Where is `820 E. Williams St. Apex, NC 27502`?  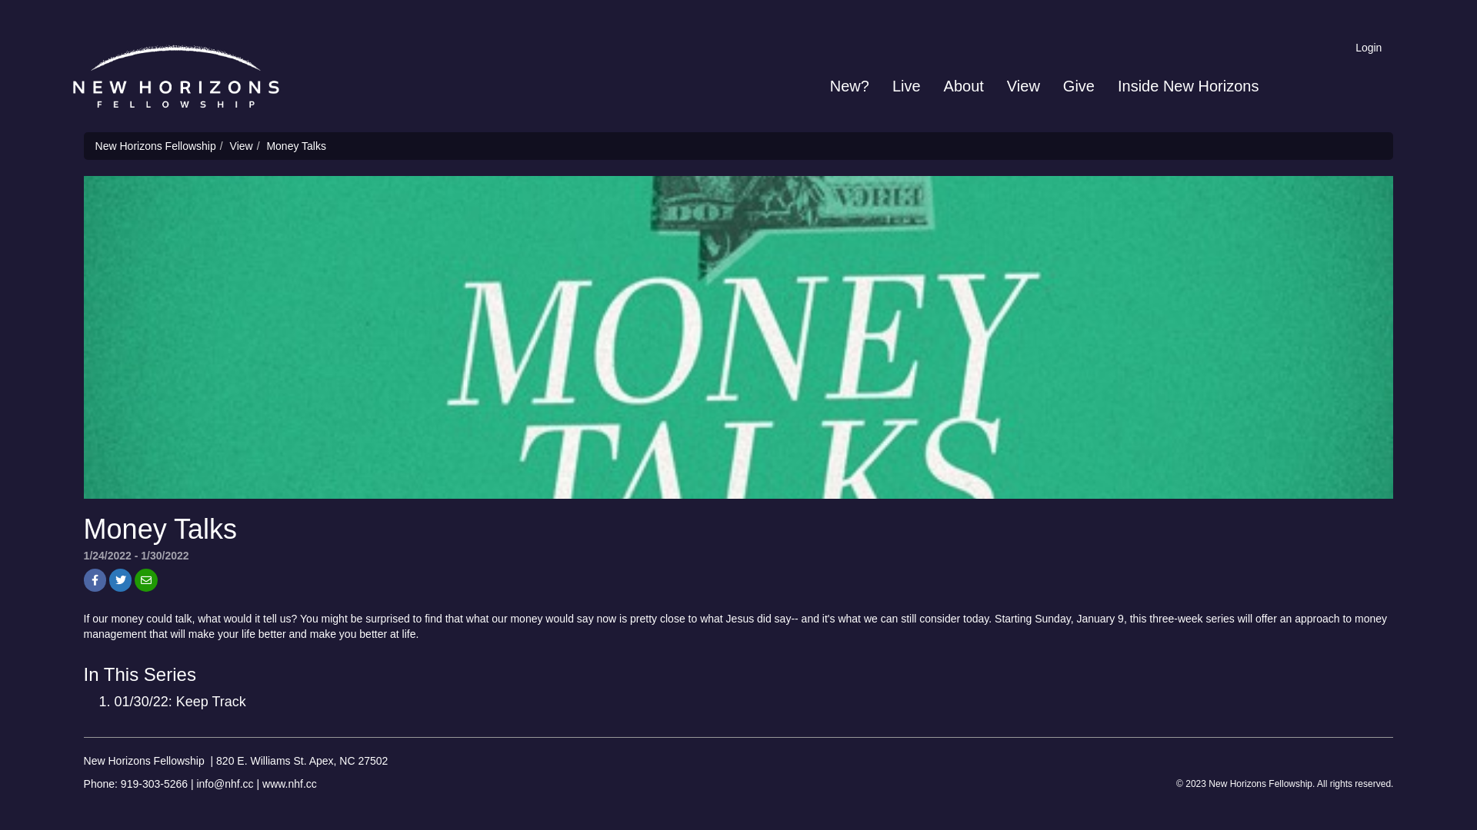
820 E. Williams St. Apex, NC 27502 is located at coordinates (302, 761).